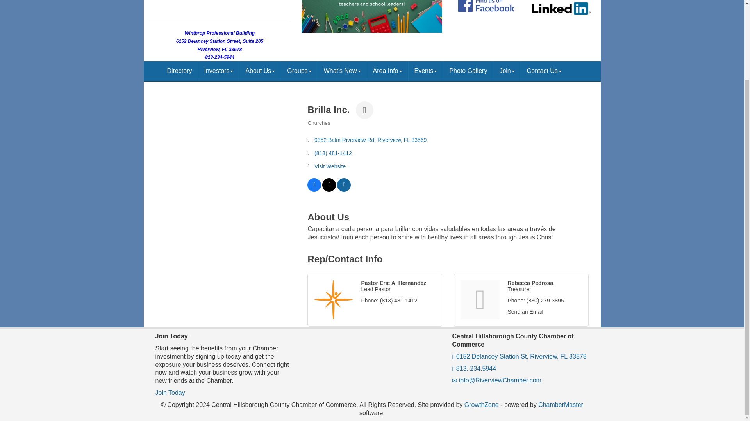 Image resolution: width=750 pixels, height=421 pixels. I want to click on Area Info, so click(387, 71).